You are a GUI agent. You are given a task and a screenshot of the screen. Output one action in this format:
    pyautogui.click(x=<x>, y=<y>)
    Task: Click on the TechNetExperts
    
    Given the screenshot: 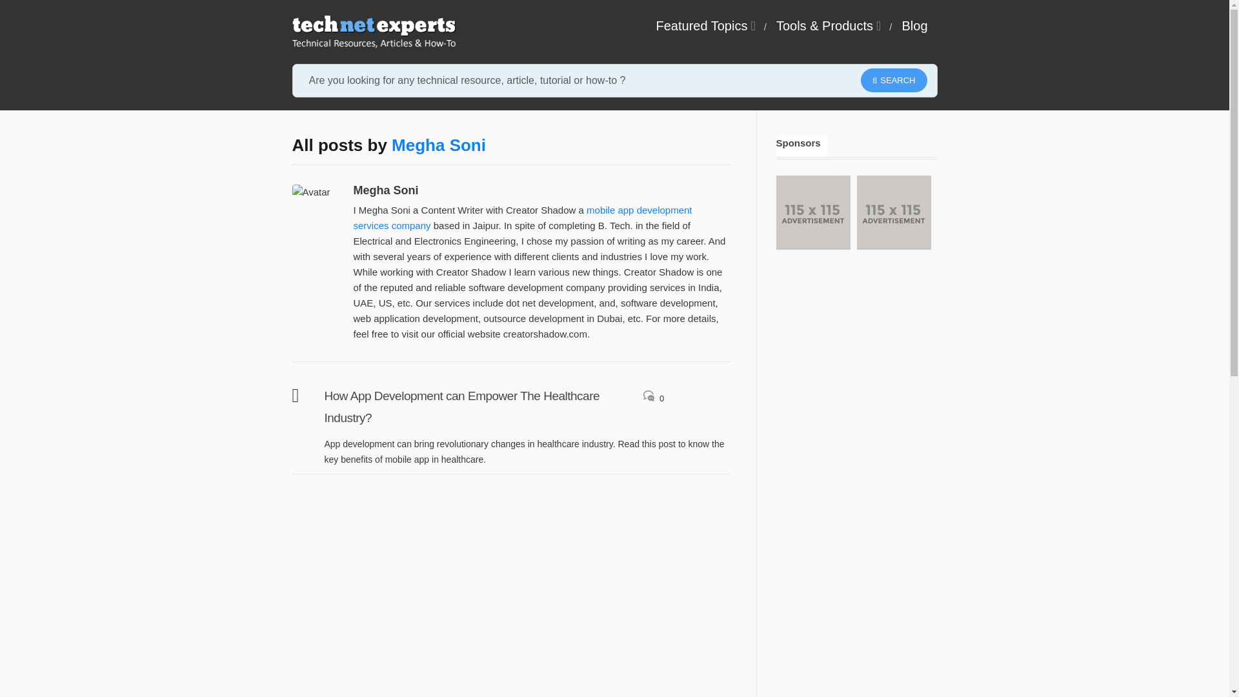 What is the action you would take?
    pyautogui.click(x=373, y=32)
    